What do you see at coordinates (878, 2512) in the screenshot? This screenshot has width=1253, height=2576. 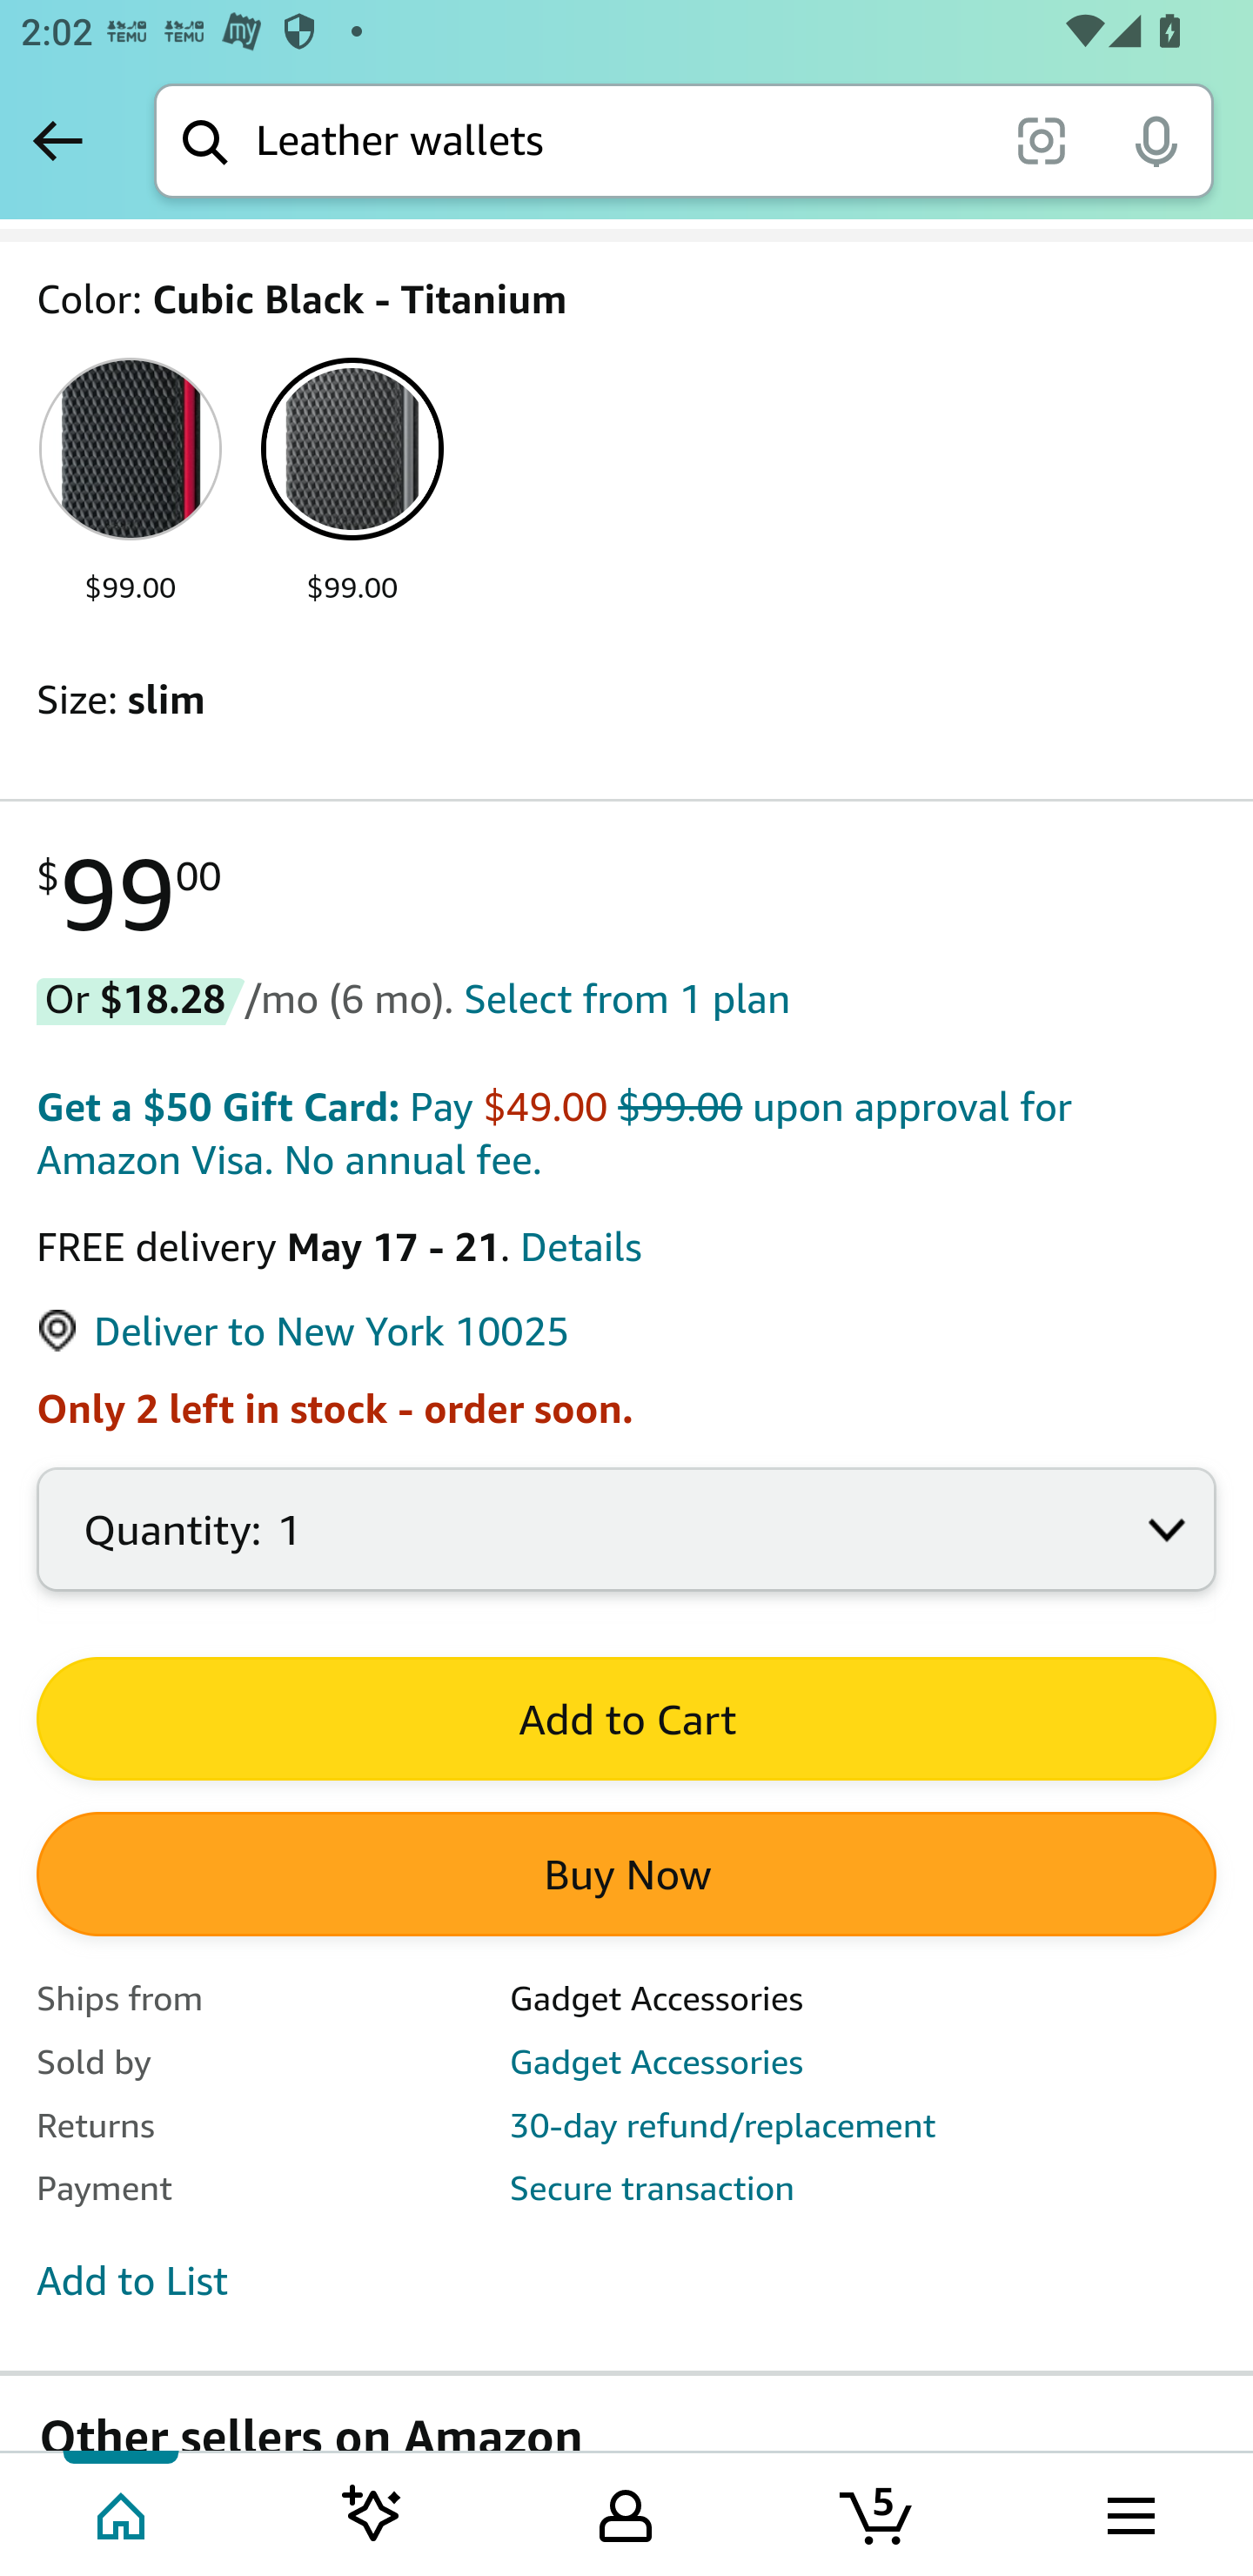 I see `Cart 5 items Tab 4 of 5 5` at bounding box center [878, 2512].